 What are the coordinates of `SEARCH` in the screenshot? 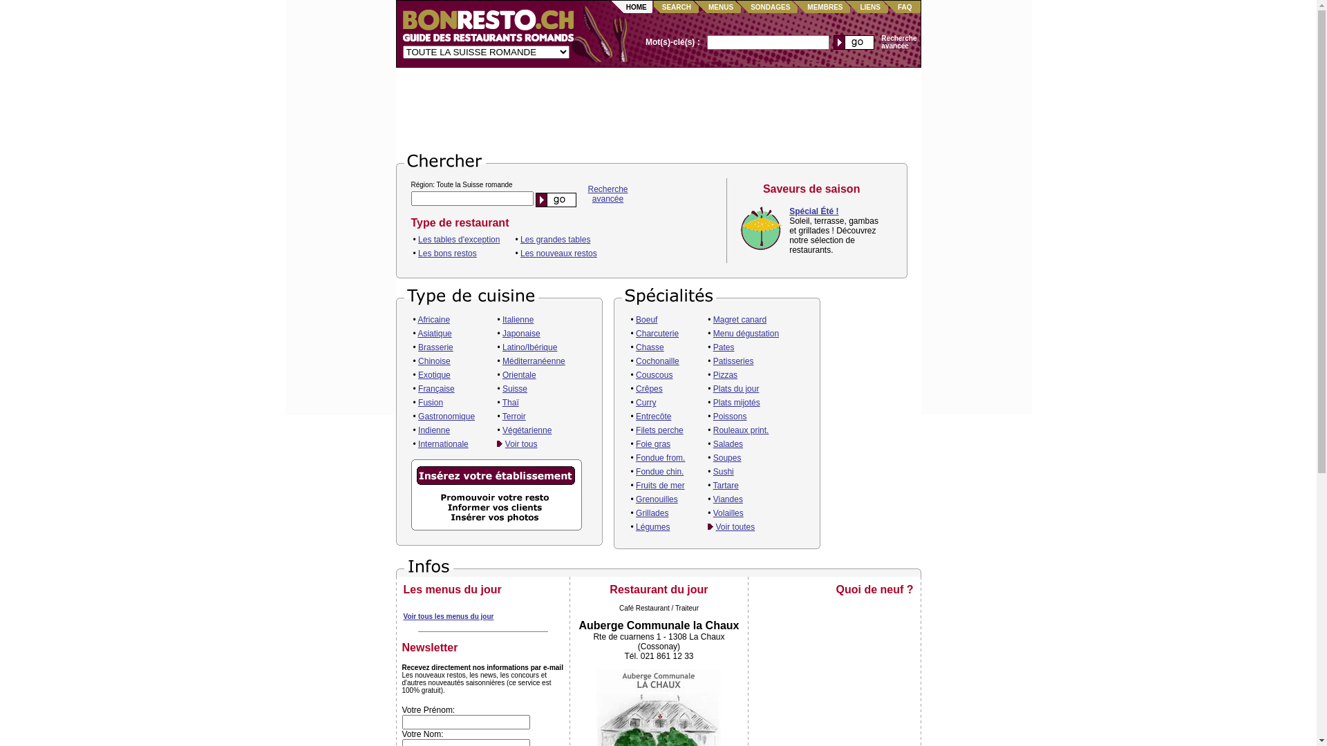 It's located at (677, 7).